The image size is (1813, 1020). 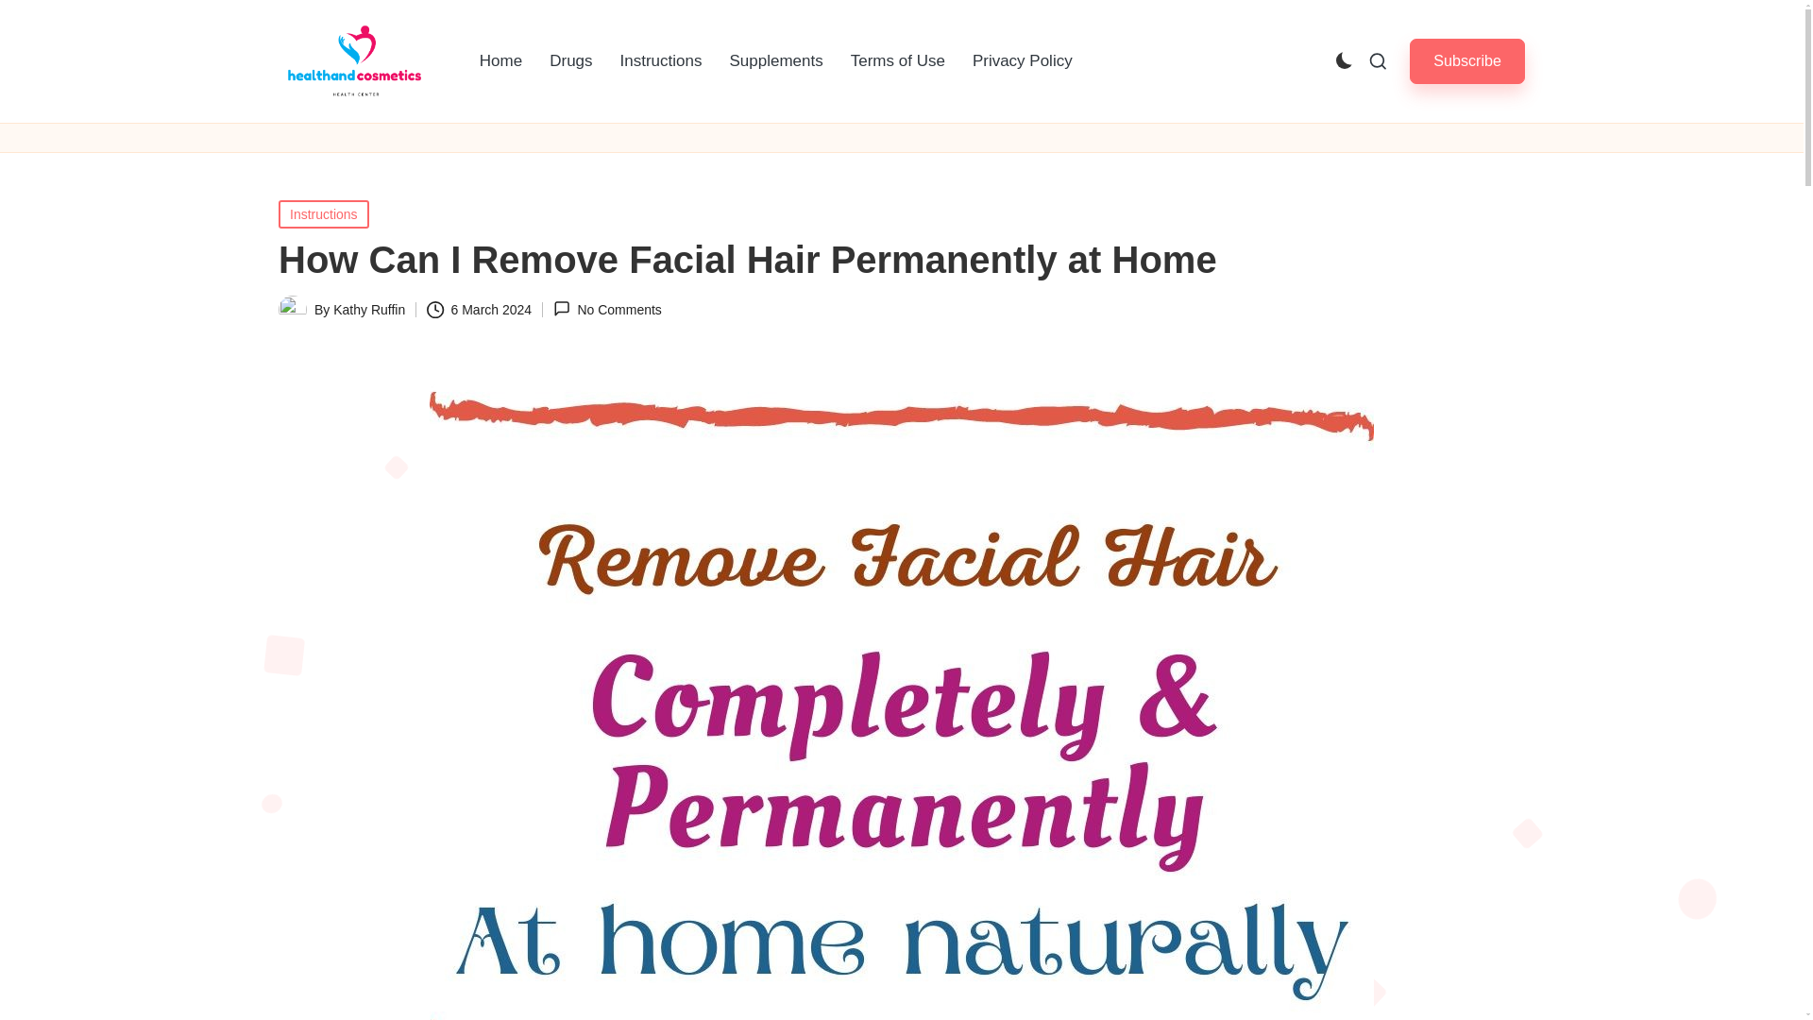 What do you see at coordinates (661, 61) in the screenshot?
I see `Instructions` at bounding box center [661, 61].